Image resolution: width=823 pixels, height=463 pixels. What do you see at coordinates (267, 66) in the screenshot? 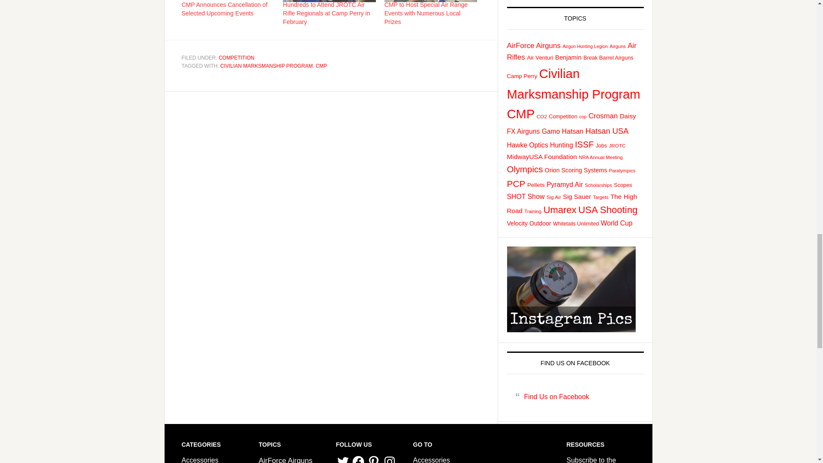
I see `CIVILIAN MARKSMANSHIP PROGRAM` at bounding box center [267, 66].